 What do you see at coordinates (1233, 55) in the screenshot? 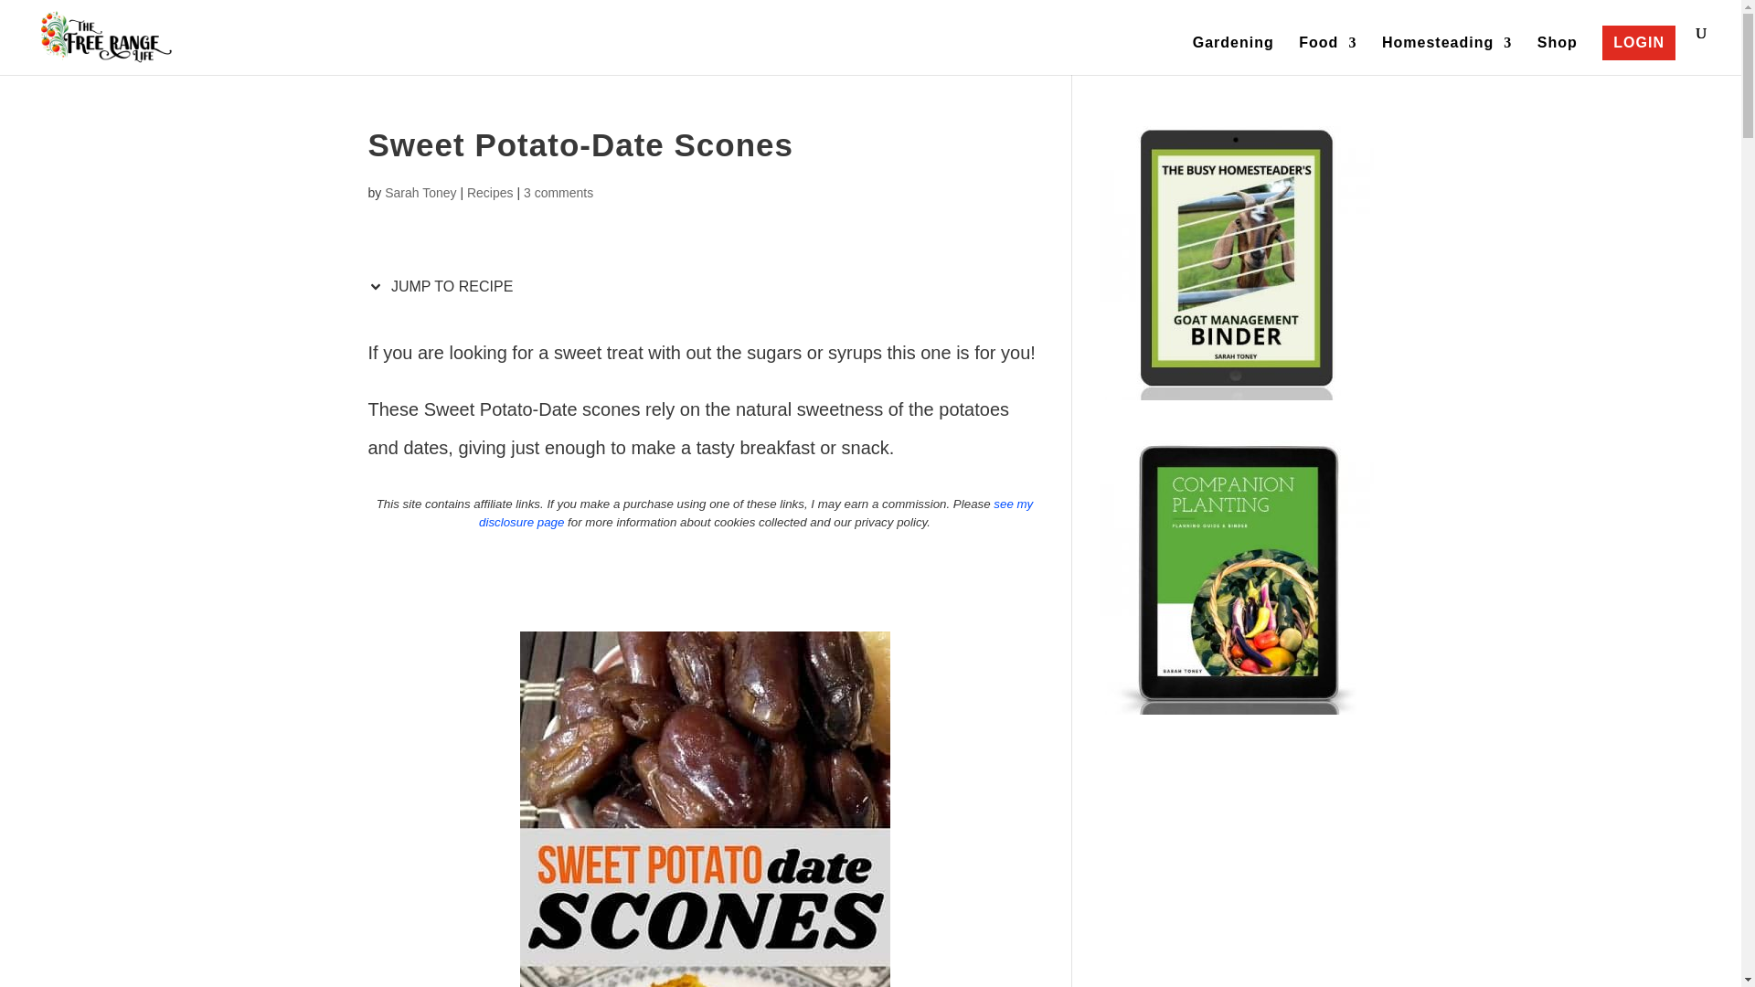
I see `Gardening` at bounding box center [1233, 55].